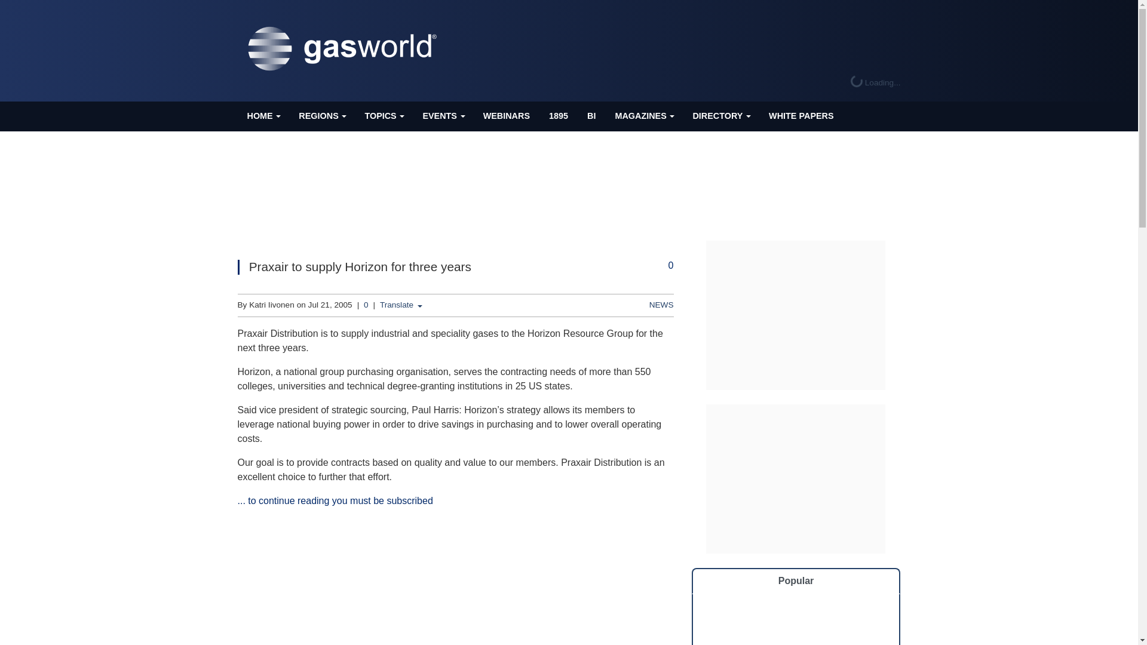 This screenshot has height=645, width=1147. I want to click on Topics, so click(384, 116).